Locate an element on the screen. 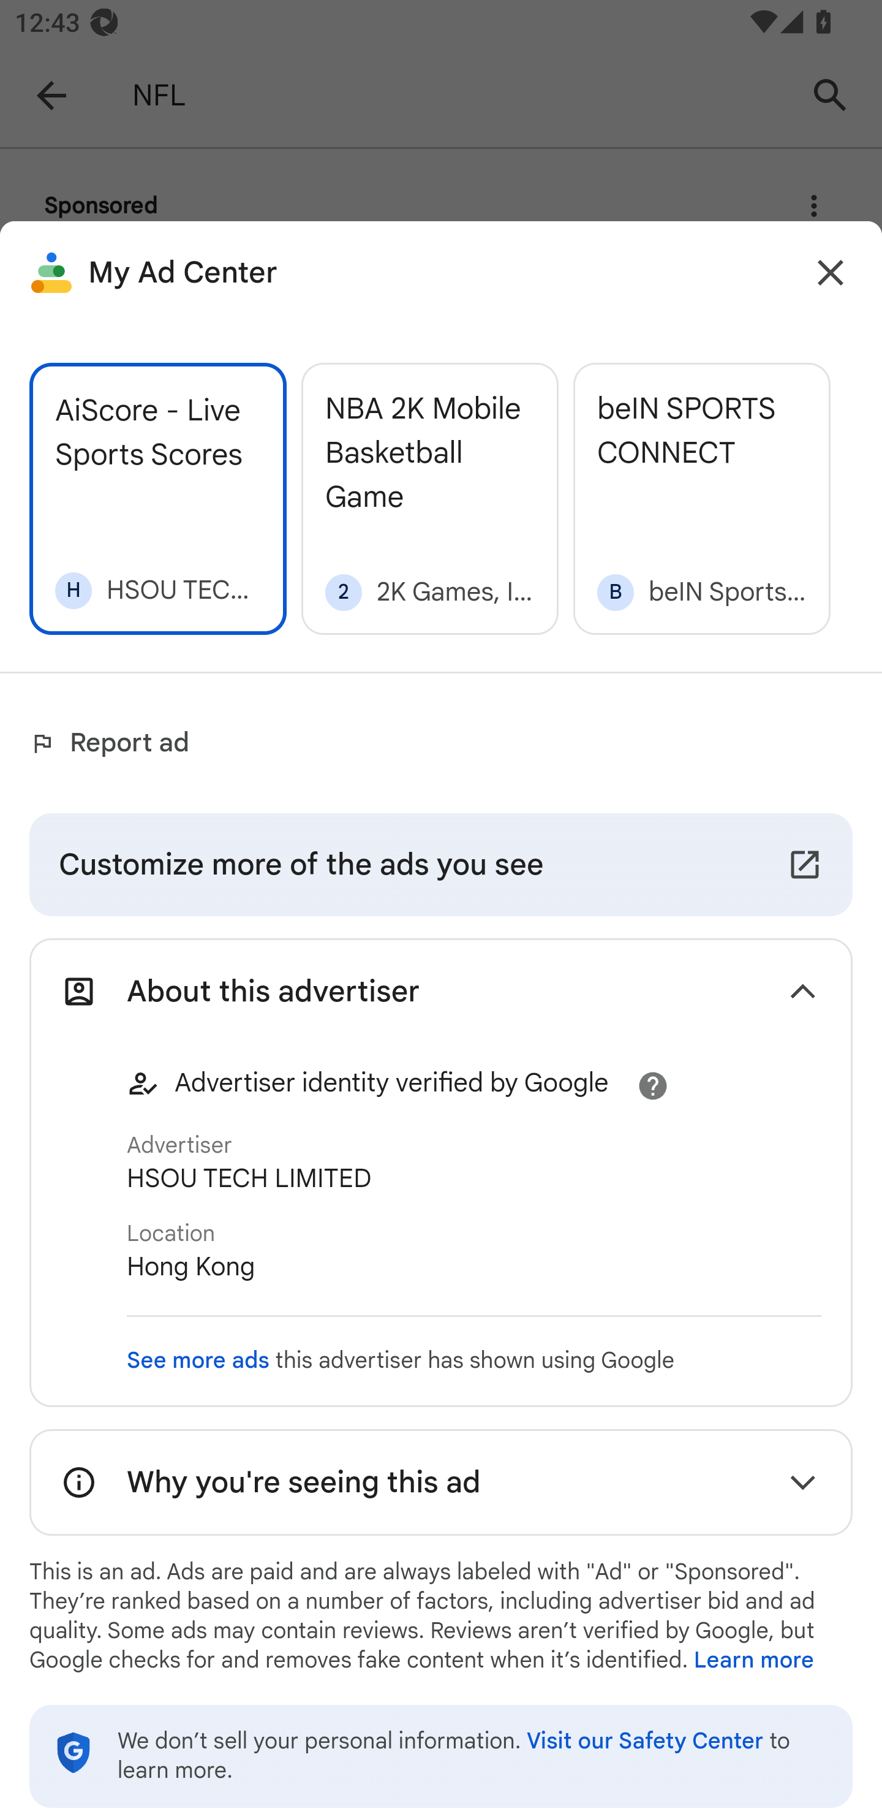  Why you're seeing this ad is located at coordinates (441, 1483).